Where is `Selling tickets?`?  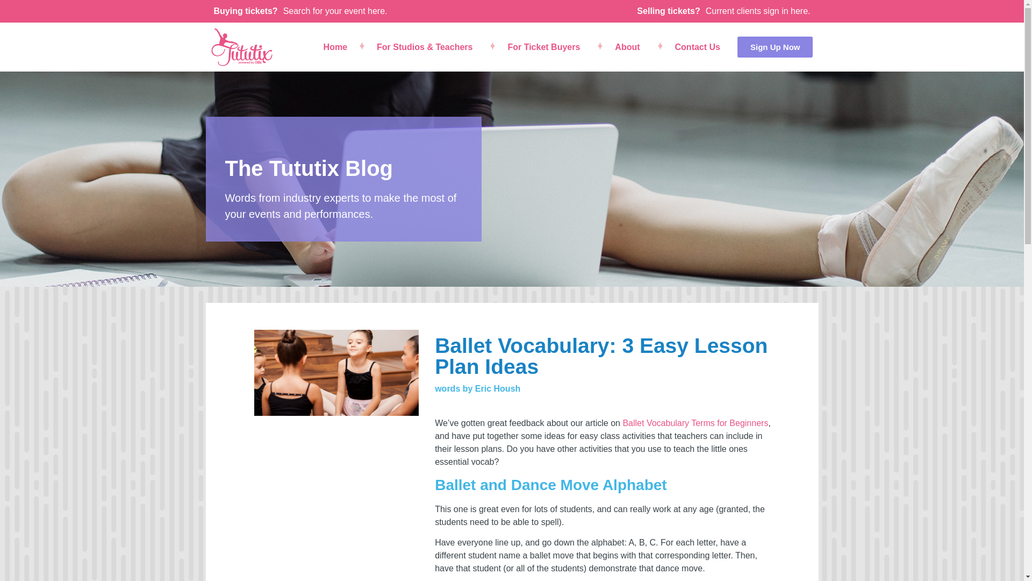 Selling tickets? is located at coordinates (668, 11).